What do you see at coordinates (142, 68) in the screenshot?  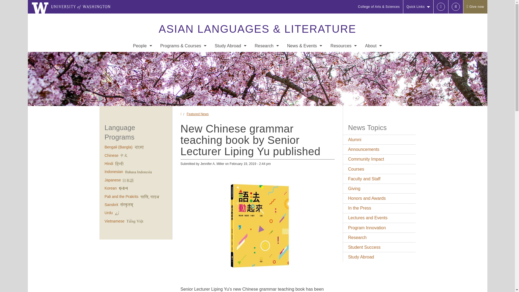 I see `Staff` at bounding box center [142, 68].